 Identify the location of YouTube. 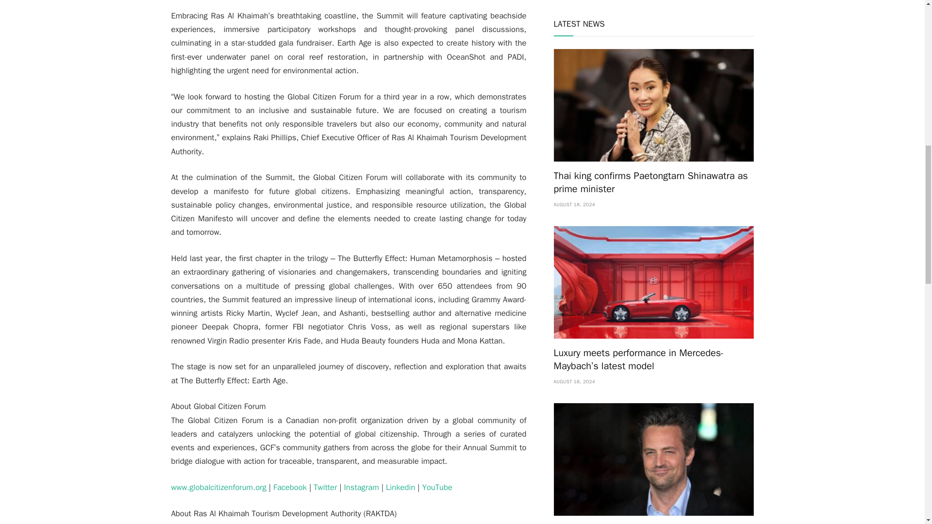
(437, 487).